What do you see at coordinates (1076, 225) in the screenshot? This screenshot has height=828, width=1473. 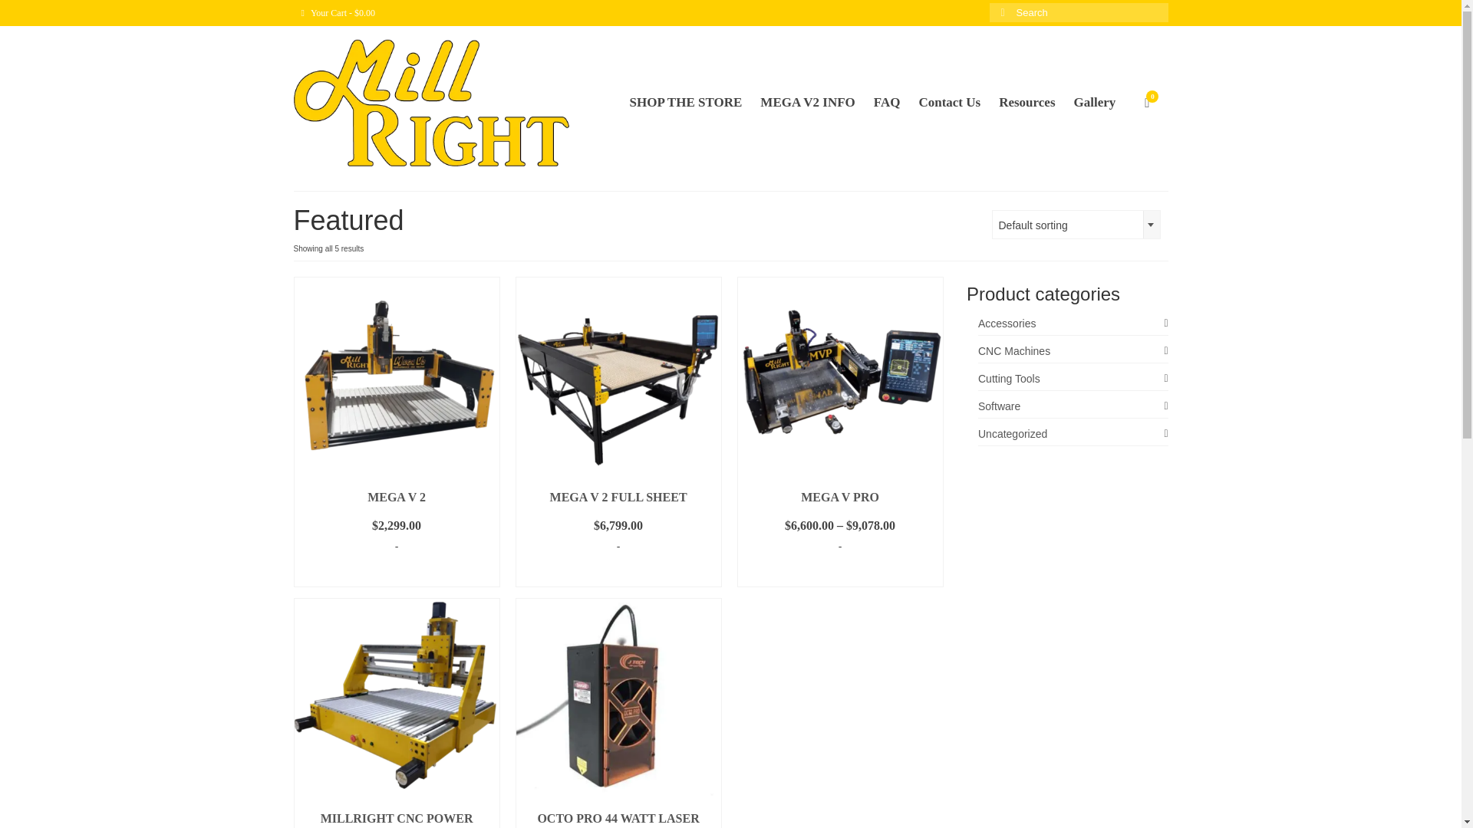 I see `Default sorting` at bounding box center [1076, 225].